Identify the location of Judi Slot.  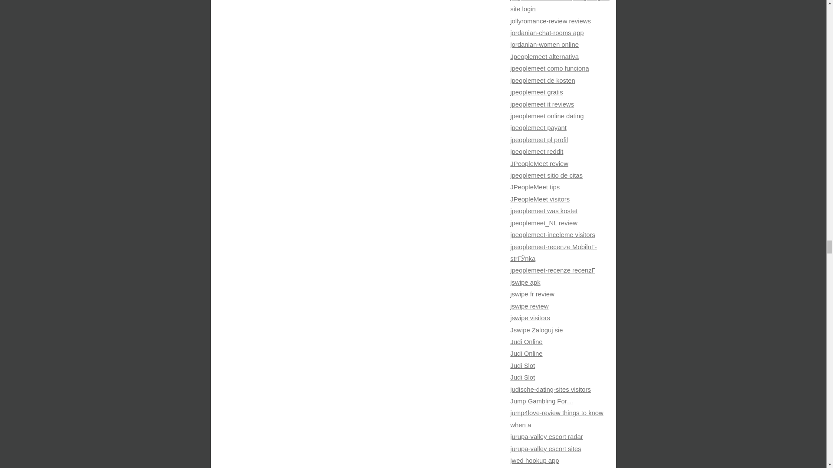
(522, 366).